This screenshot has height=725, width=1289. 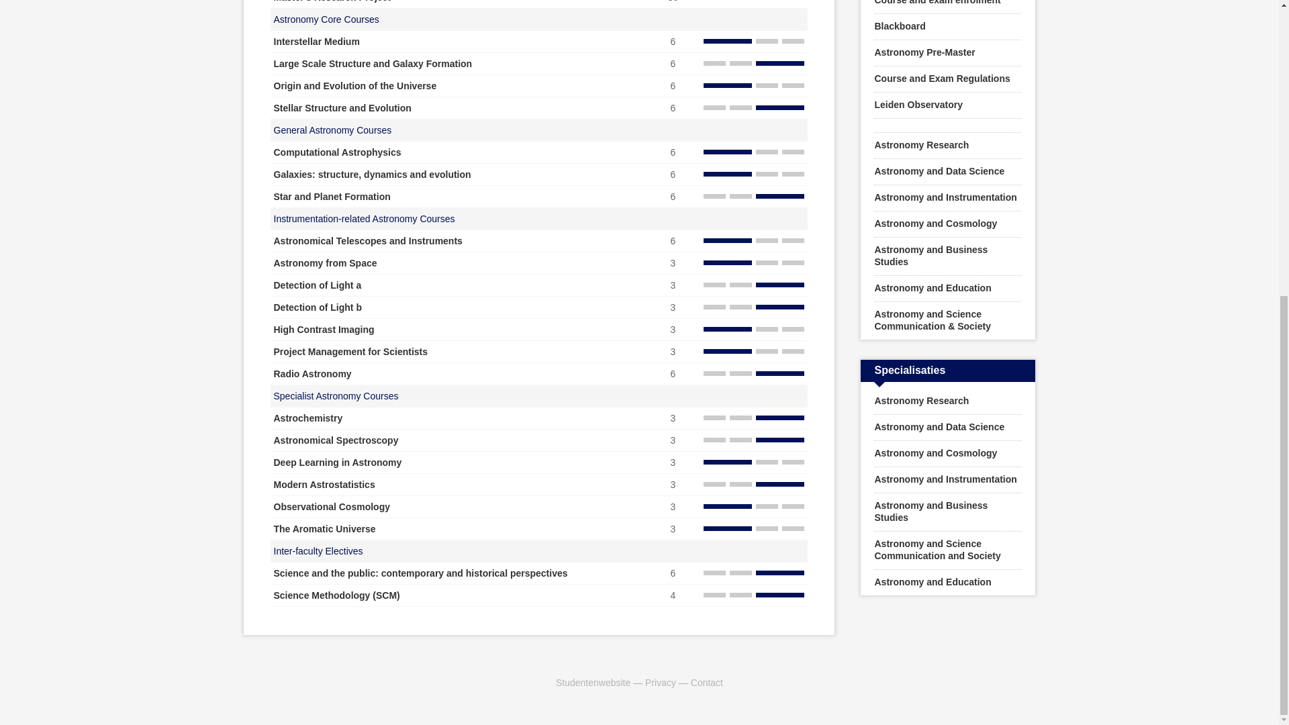 What do you see at coordinates (307, 418) in the screenshot?
I see `Astrochemistry` at bounding box center [307, 418].